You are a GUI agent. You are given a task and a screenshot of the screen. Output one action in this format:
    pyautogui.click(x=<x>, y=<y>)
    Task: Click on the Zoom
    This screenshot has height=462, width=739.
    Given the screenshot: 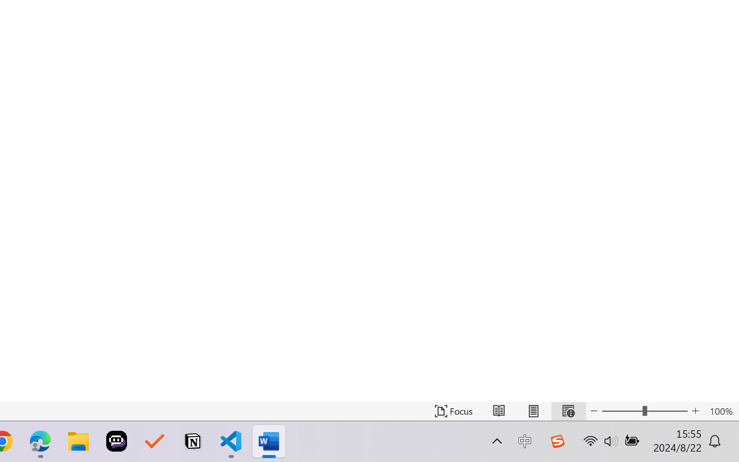 What is the action you would take?
    pyautogui.click(x=644, y=411)
    